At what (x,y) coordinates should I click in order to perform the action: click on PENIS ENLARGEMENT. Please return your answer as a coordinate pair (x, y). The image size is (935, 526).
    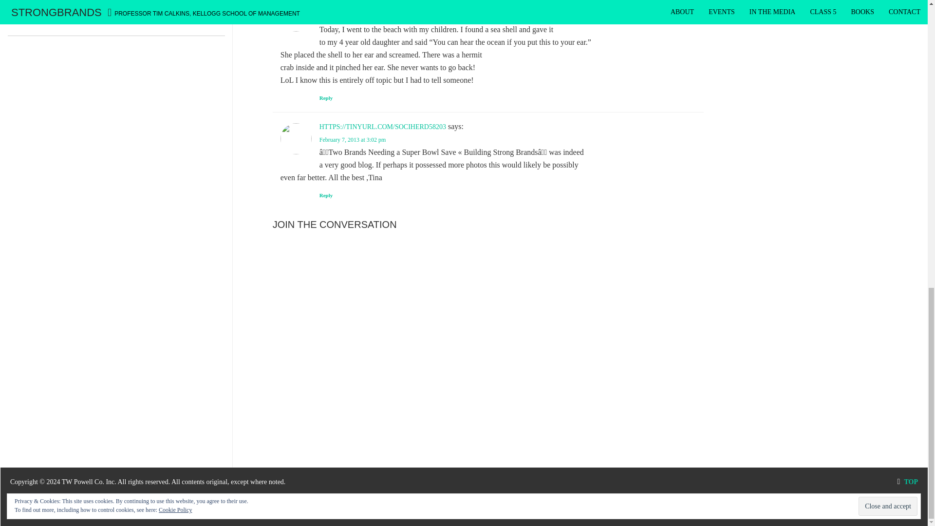
    Looking at the image, I should click on (355, 4).